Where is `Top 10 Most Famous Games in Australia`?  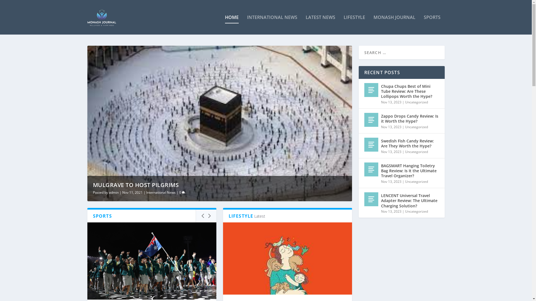
Top 10 Most Famous Games in Australia is located at coordinates (152, 261).